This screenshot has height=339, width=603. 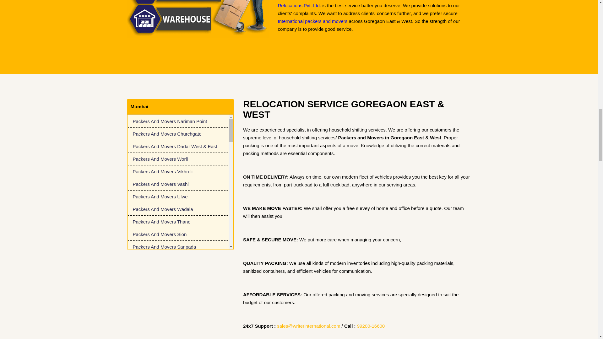 What do you see at coordinates (178, 196) in the screenshot?
I see `Packers And Movers Ulwe` at bounding box center [178, 196].